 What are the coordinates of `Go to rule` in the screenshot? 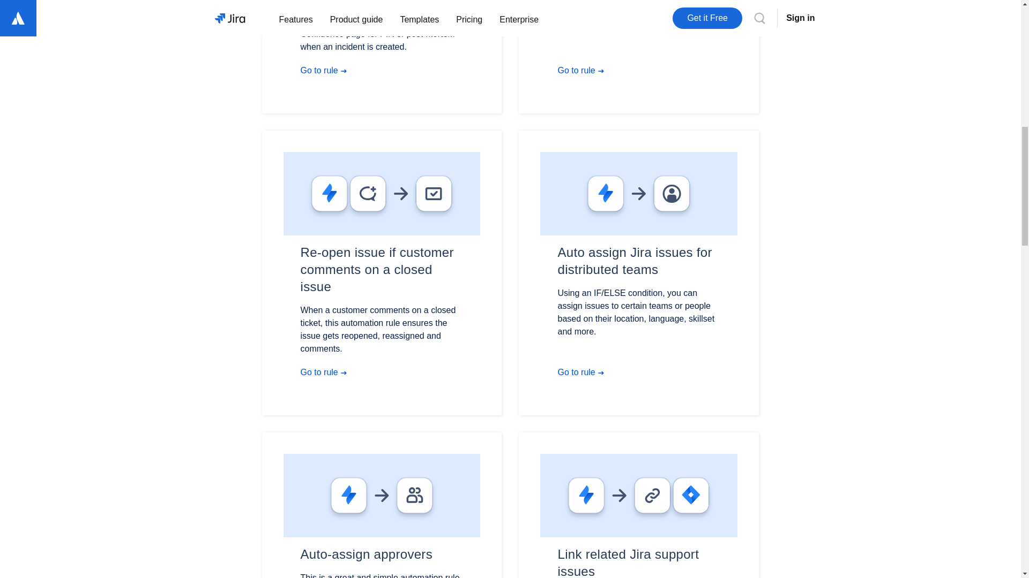 It's located at (327, 71).